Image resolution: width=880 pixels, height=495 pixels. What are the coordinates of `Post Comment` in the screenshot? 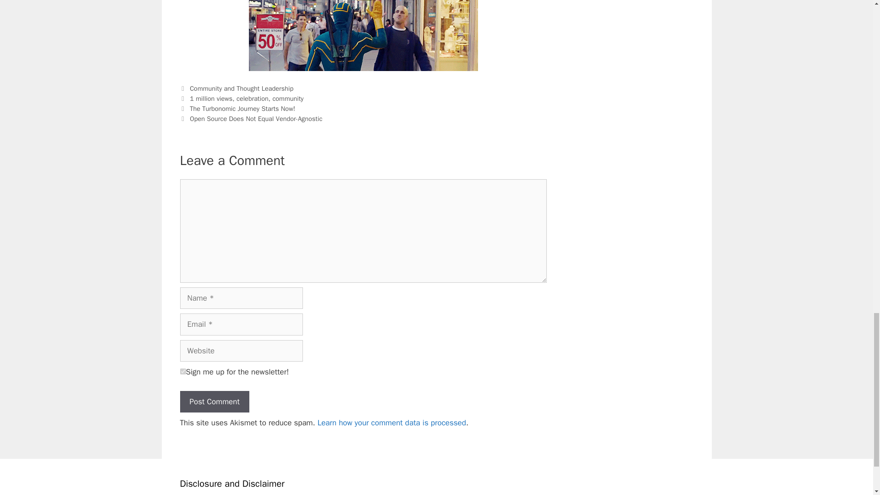 It's located at (214, 401).